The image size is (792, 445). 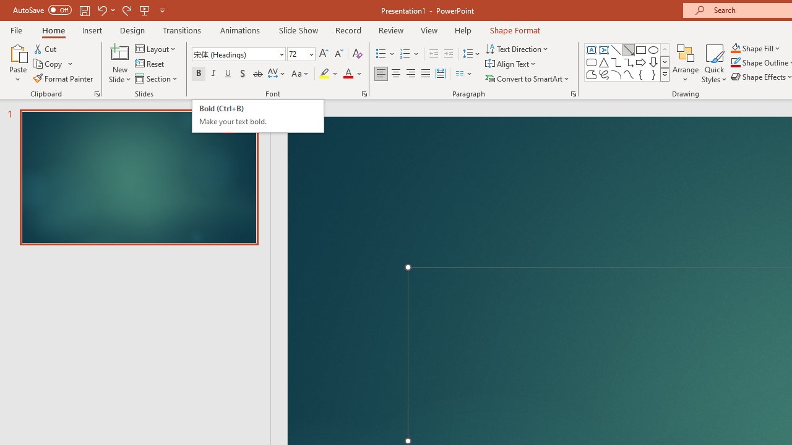 What do you see at coordinates (627, 62) in the screenshot?
I see `AutomationID: ShapesInsertGallery` at bounding box center [627, 62].